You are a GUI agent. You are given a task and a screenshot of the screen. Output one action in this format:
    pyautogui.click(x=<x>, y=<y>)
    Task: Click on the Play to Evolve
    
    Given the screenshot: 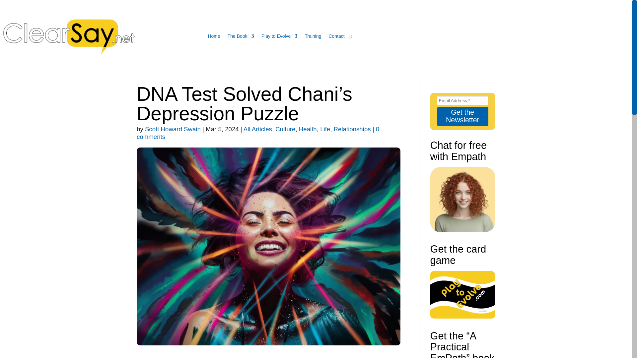 What is the action you would take?
    pyautogui.click(x=279, y=36)
    